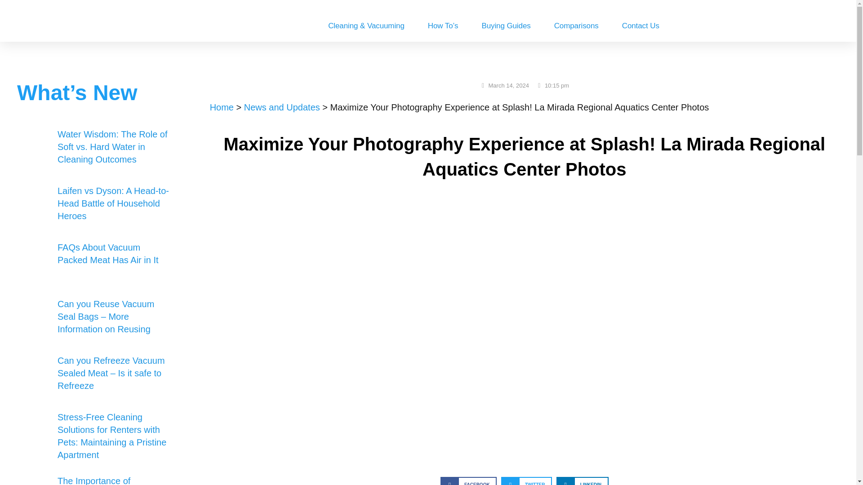 The height and width of the screenshot is (485, 863). I want to click on Laifen vs Dyson: A Head-to-Head Battle of Household Heroes, so click(113, 203).